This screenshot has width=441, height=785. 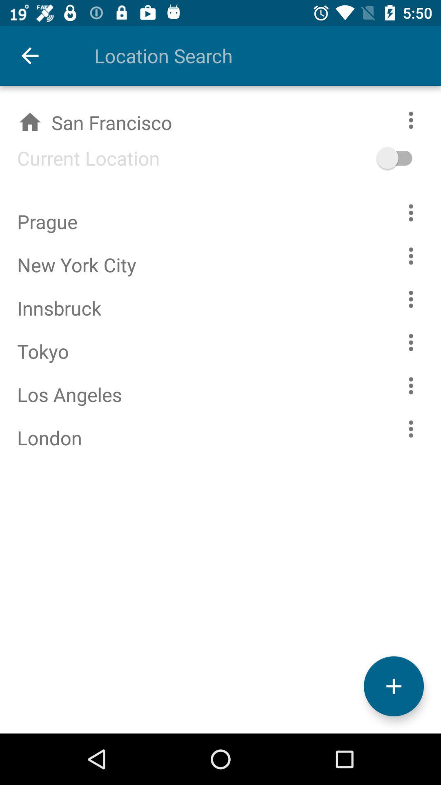 I want to click on click the item above san francisco icon, so click(x=250, y=56).